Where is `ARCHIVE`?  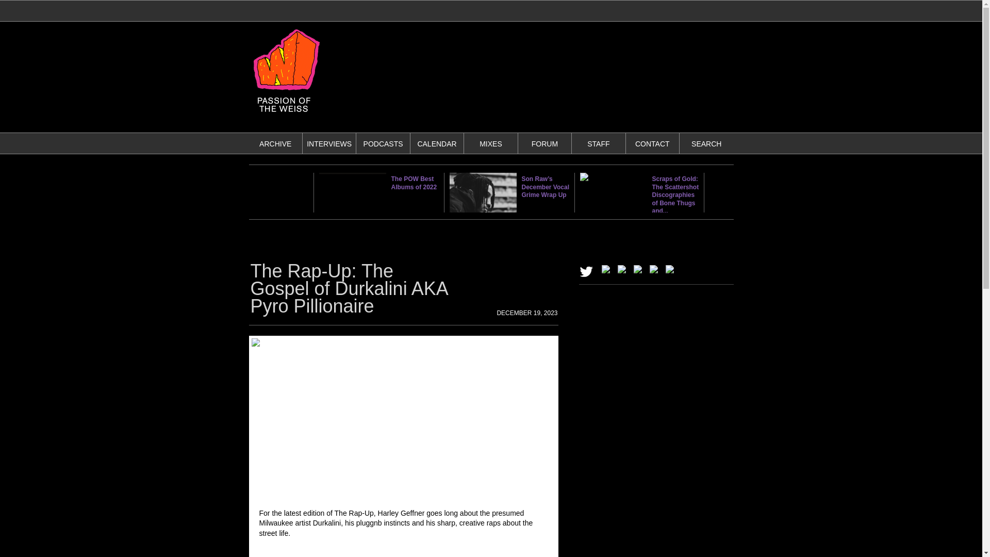 ARCHIVE is located at coordinates (275, 144).